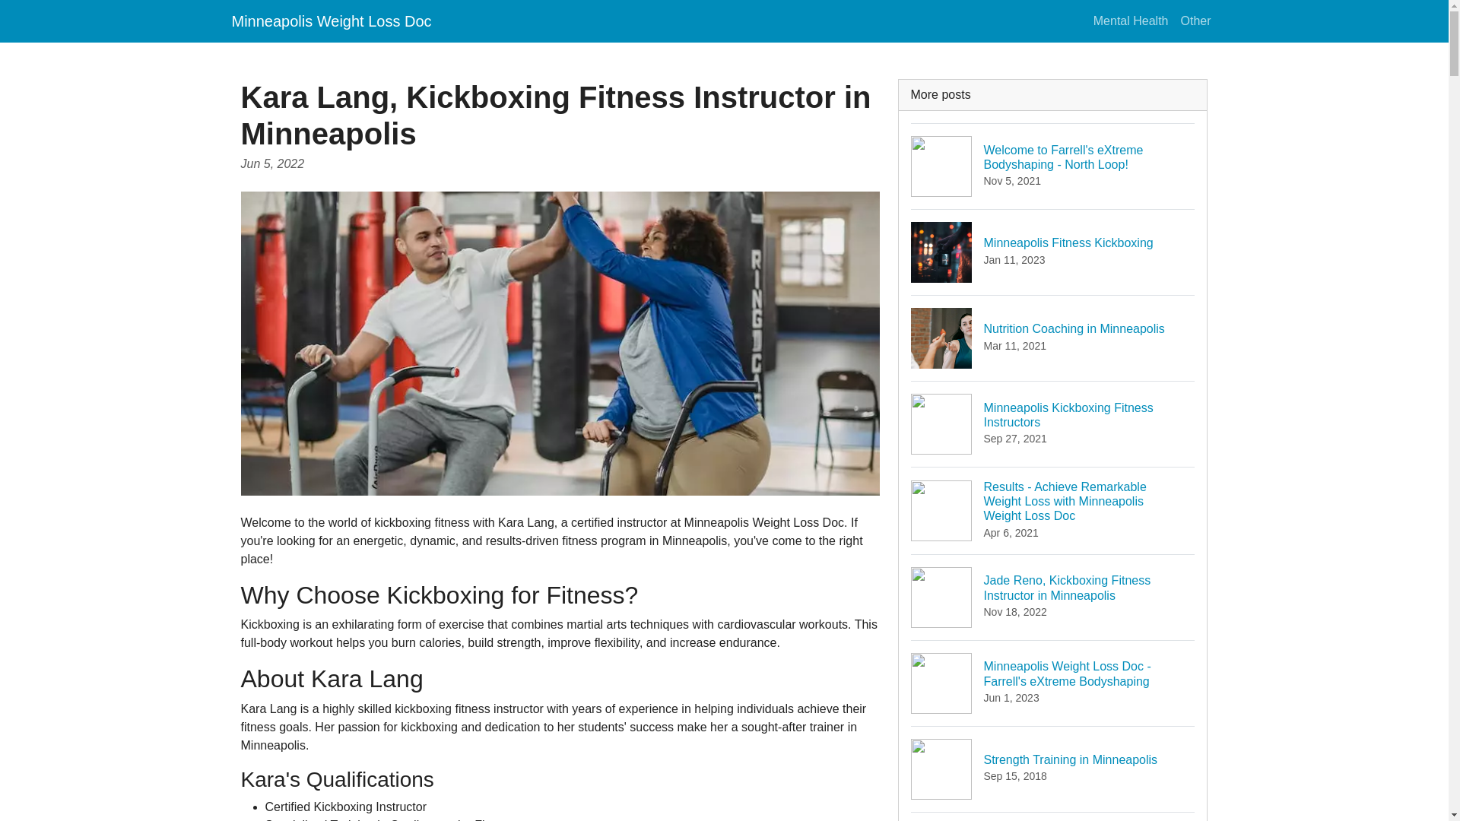 The width and height of the screenshot is (1460, 821). Describe the element at coordinates (1053, 816) in the screenshot. I see `Minneapolis Weight Loss Doc` at that location.